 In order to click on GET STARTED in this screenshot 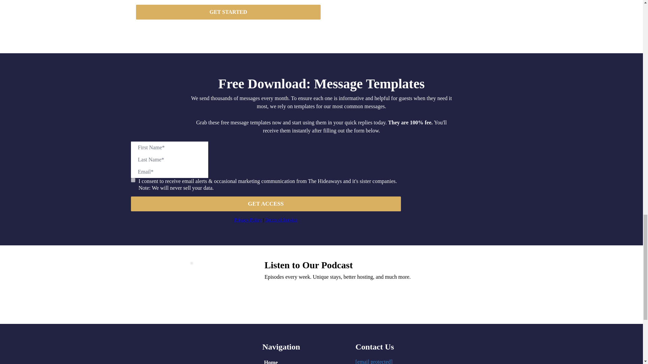, I will do `click(228, 12)`.